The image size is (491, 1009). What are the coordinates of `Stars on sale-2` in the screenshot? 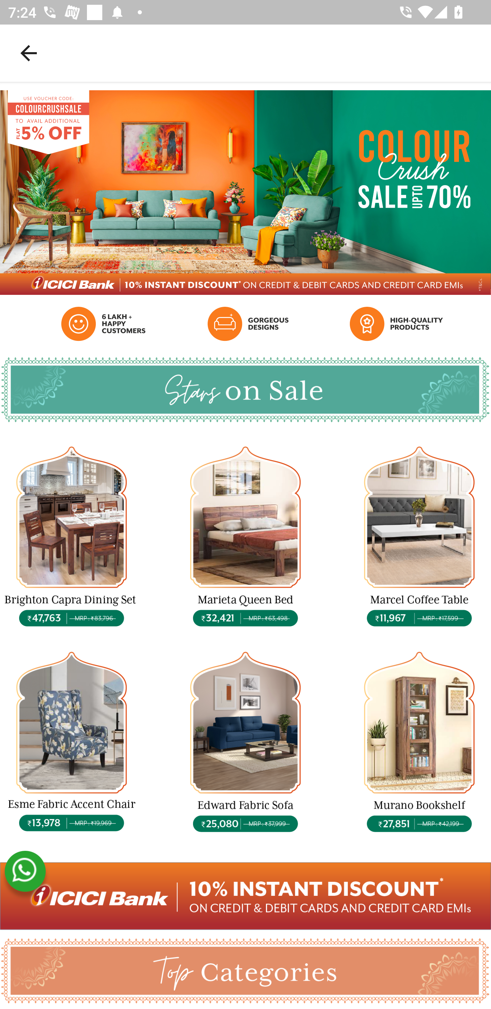 It's located at (245, 537).